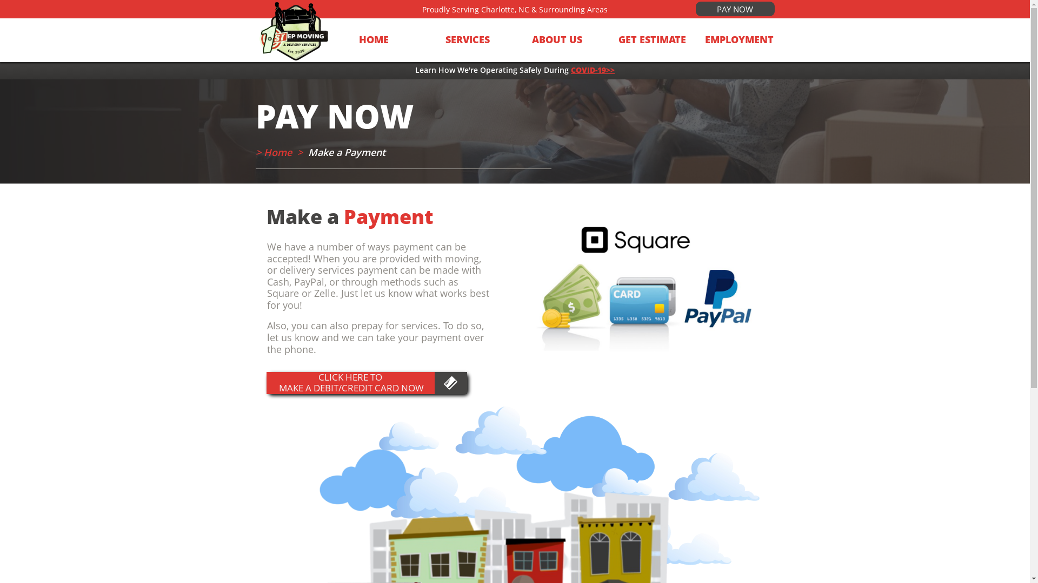  I want to click on HOME, so click(388, 40).